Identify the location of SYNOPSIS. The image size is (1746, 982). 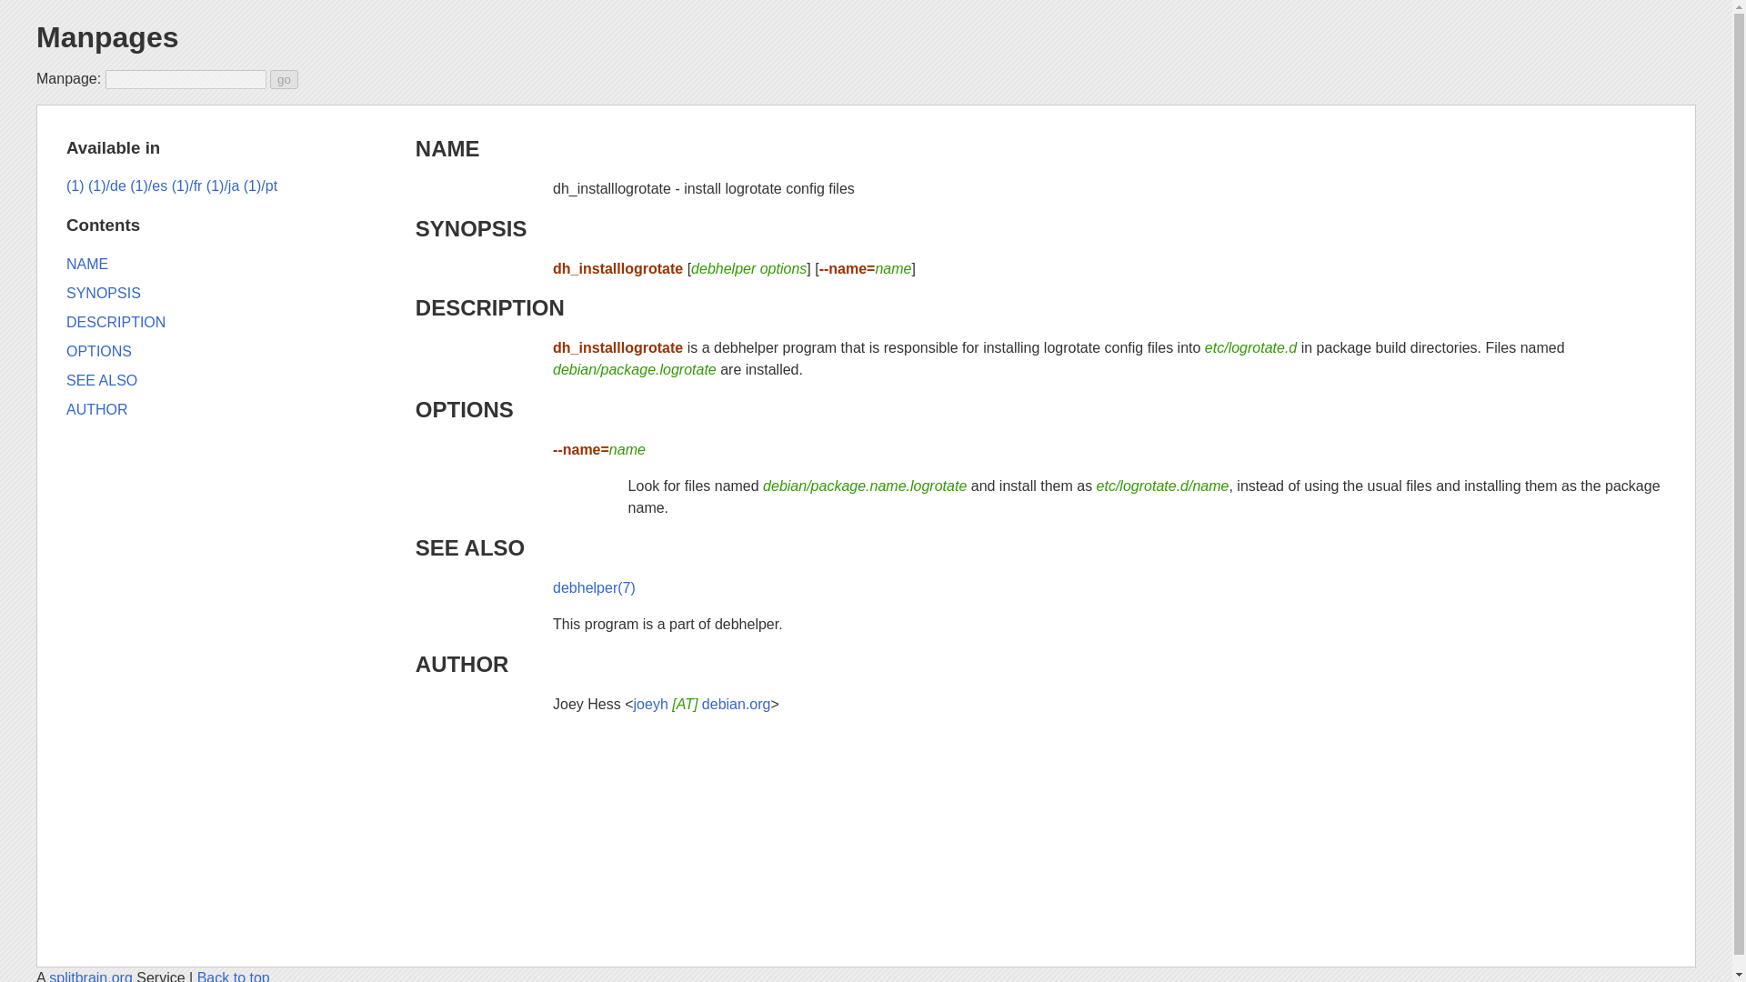
(471, 227).